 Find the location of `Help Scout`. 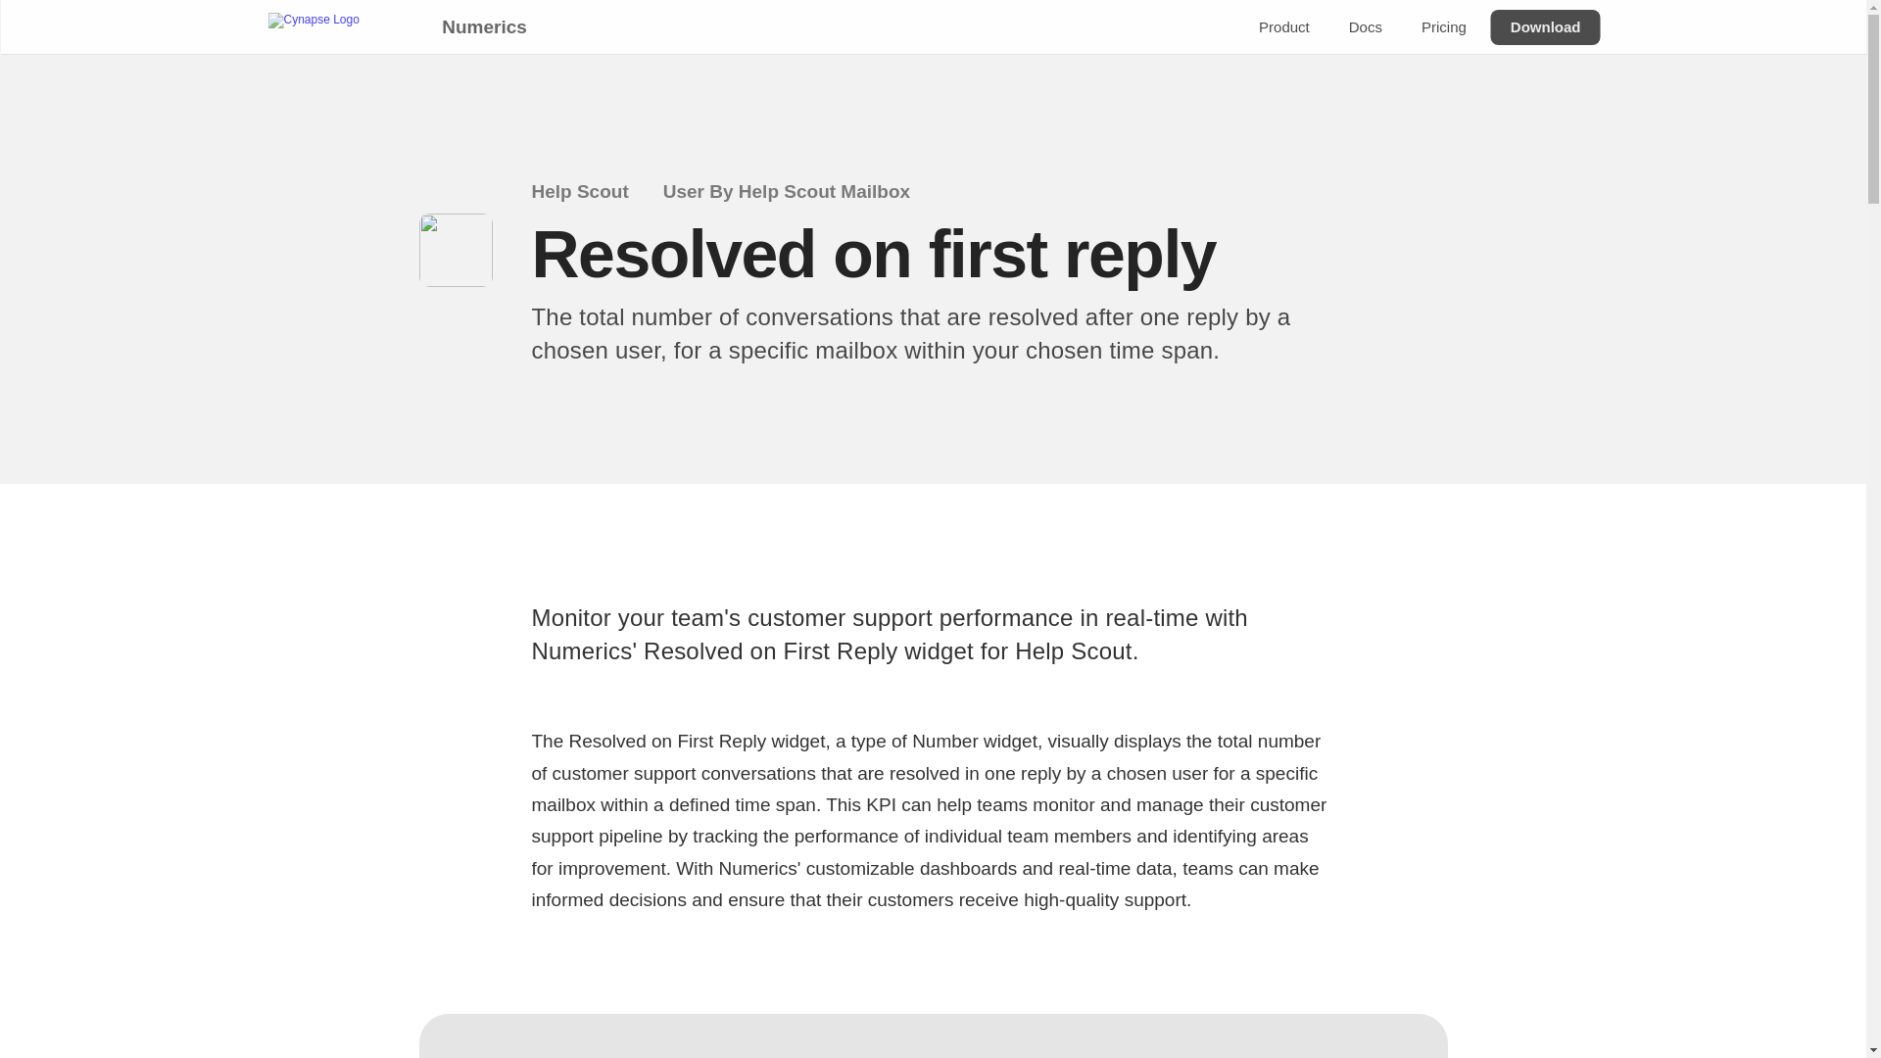

Help Scout is located at coordinates (592, 192).